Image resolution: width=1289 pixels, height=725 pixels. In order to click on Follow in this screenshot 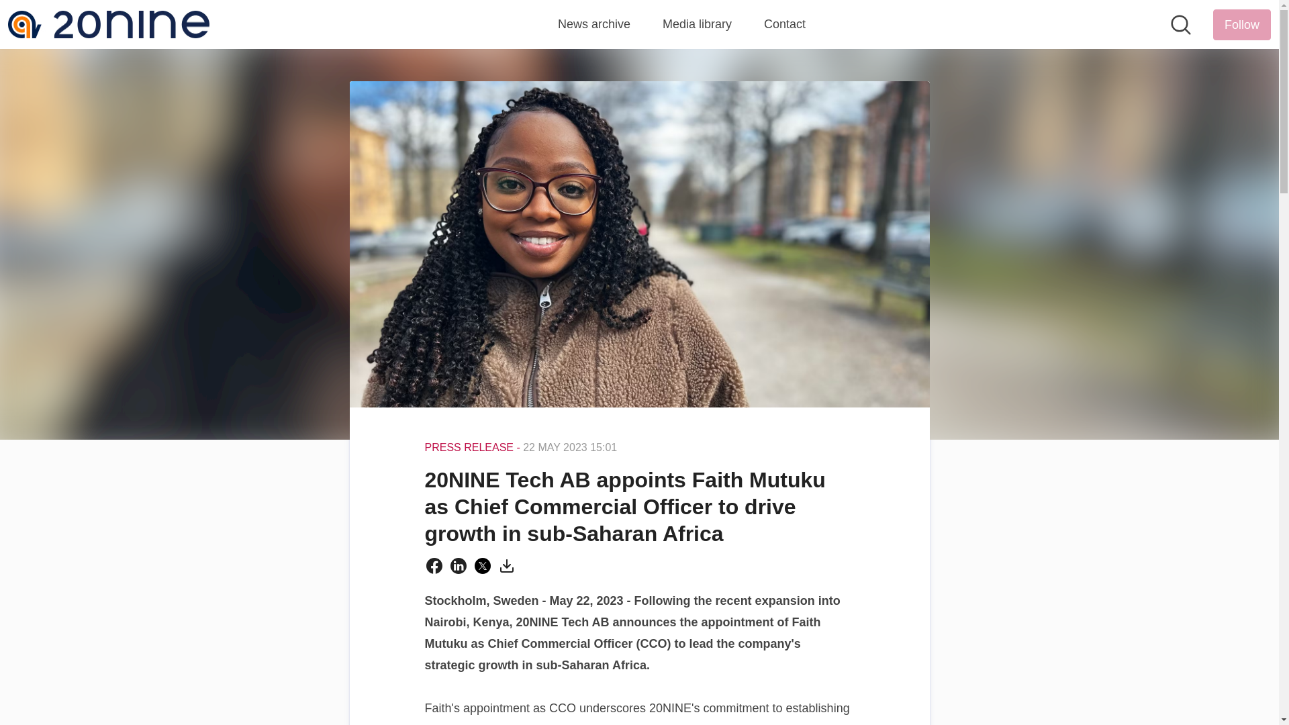, I will do `click(1242, 25)`.